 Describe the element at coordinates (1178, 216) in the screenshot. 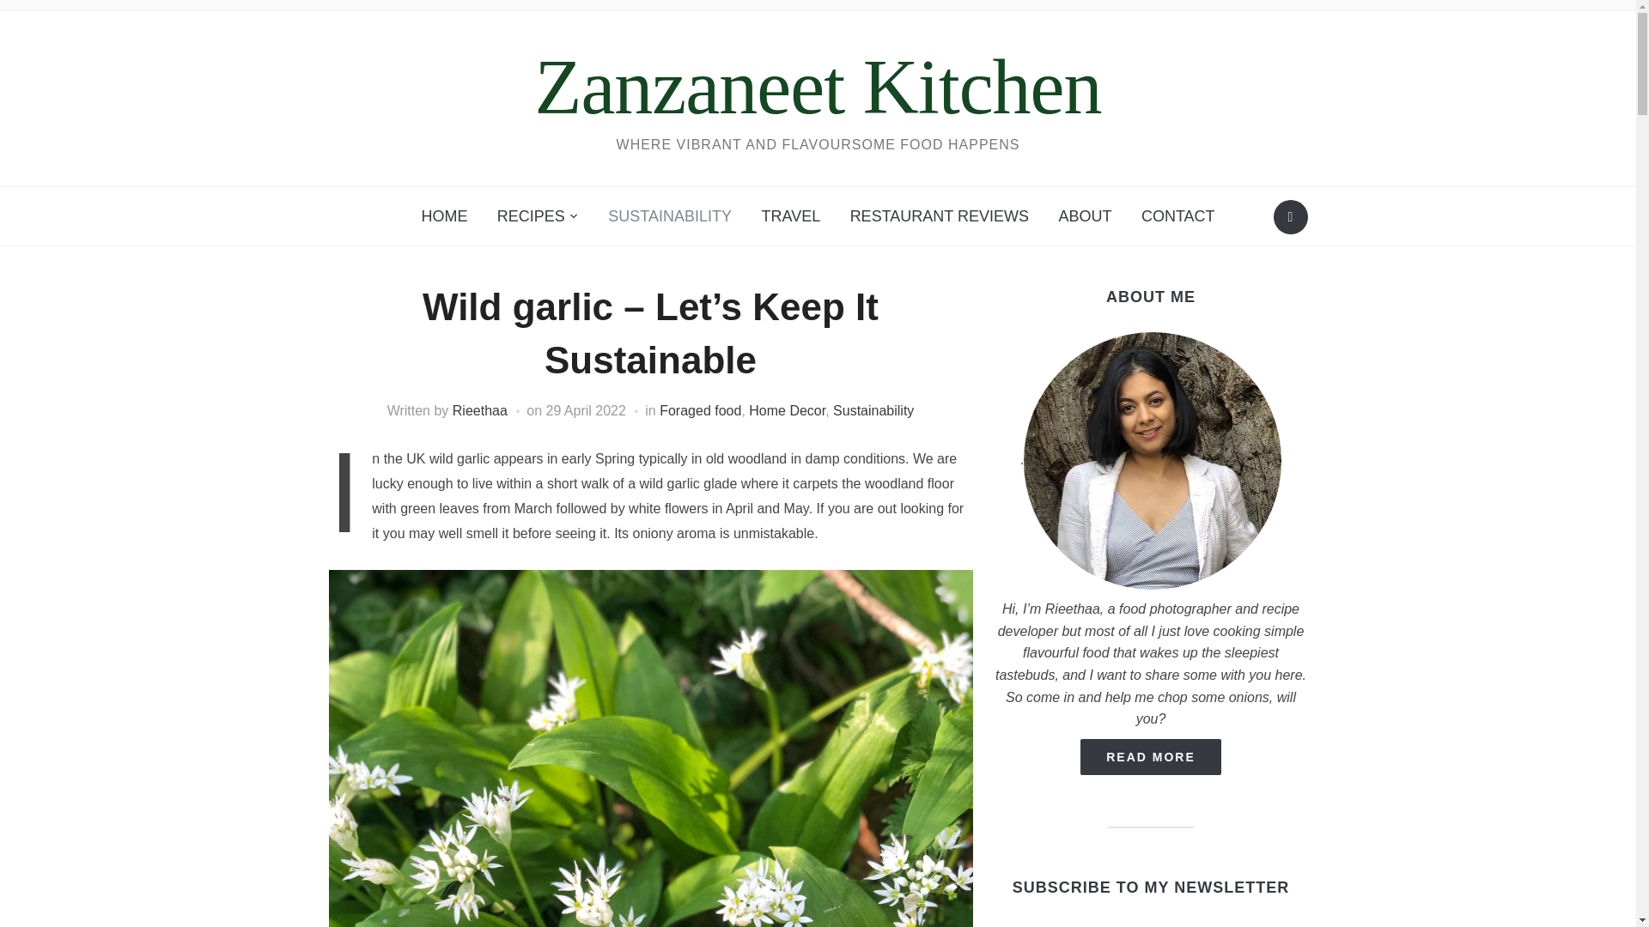

I see `CONTACT` at that location.